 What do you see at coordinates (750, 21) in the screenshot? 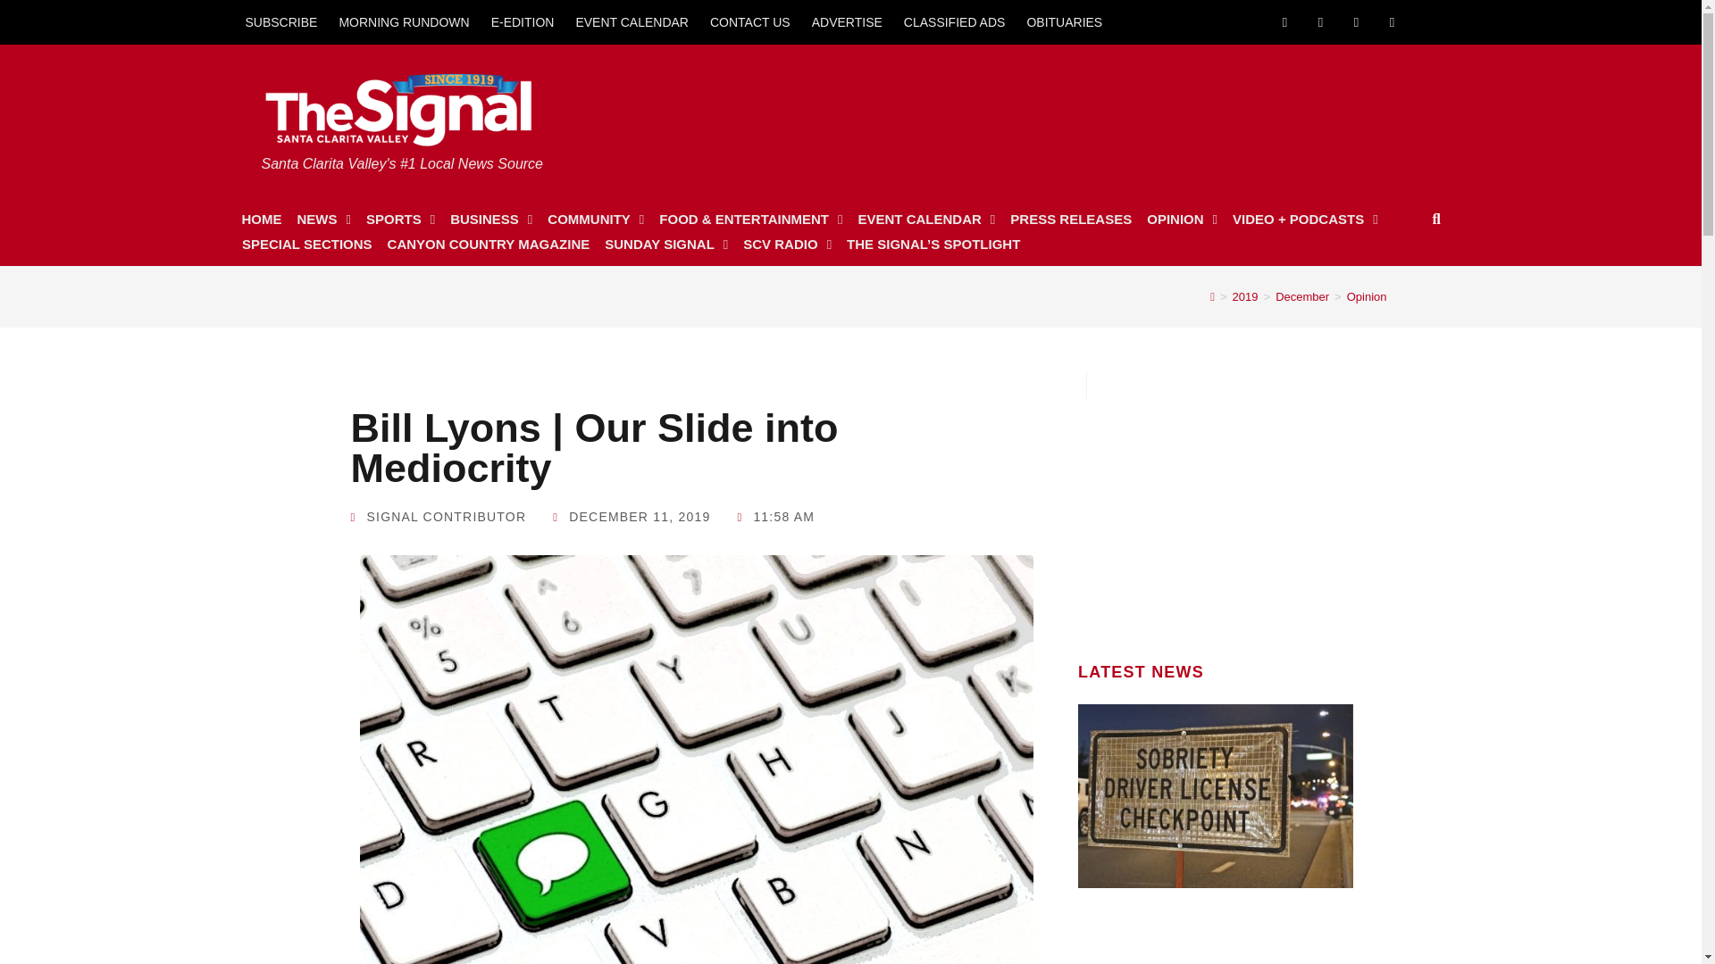
I see `CONTACT US` at bounding box center [750, 21].